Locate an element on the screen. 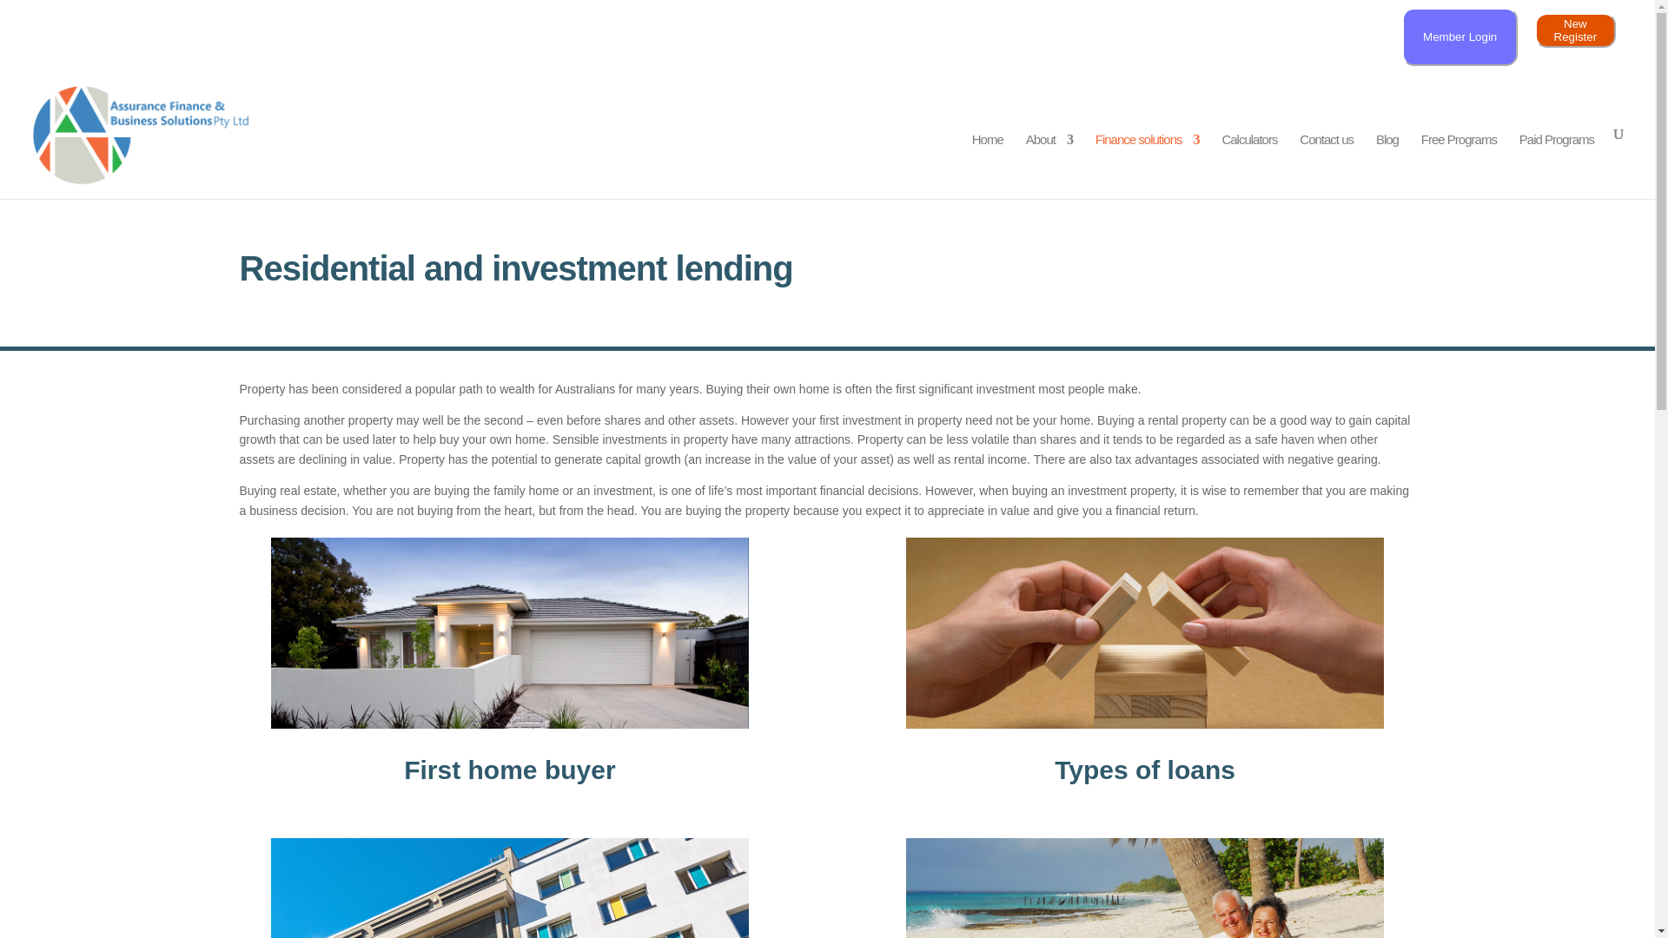 This screenshot has width=1668, height=938. Member Login is located at coordinates (1459, 40).